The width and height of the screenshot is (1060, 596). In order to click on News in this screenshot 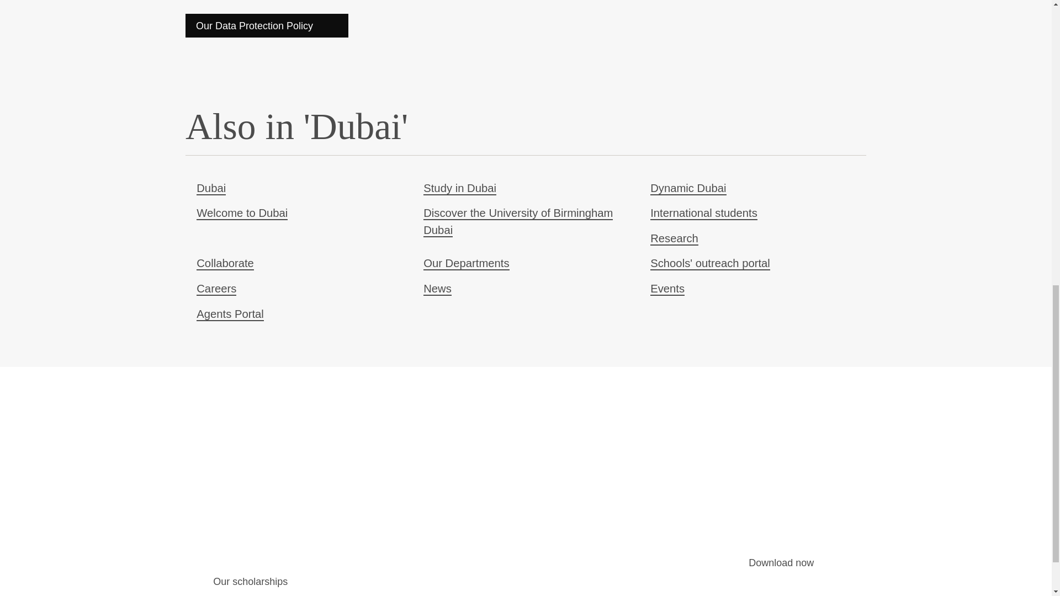, I will do `click(437, 289)`.